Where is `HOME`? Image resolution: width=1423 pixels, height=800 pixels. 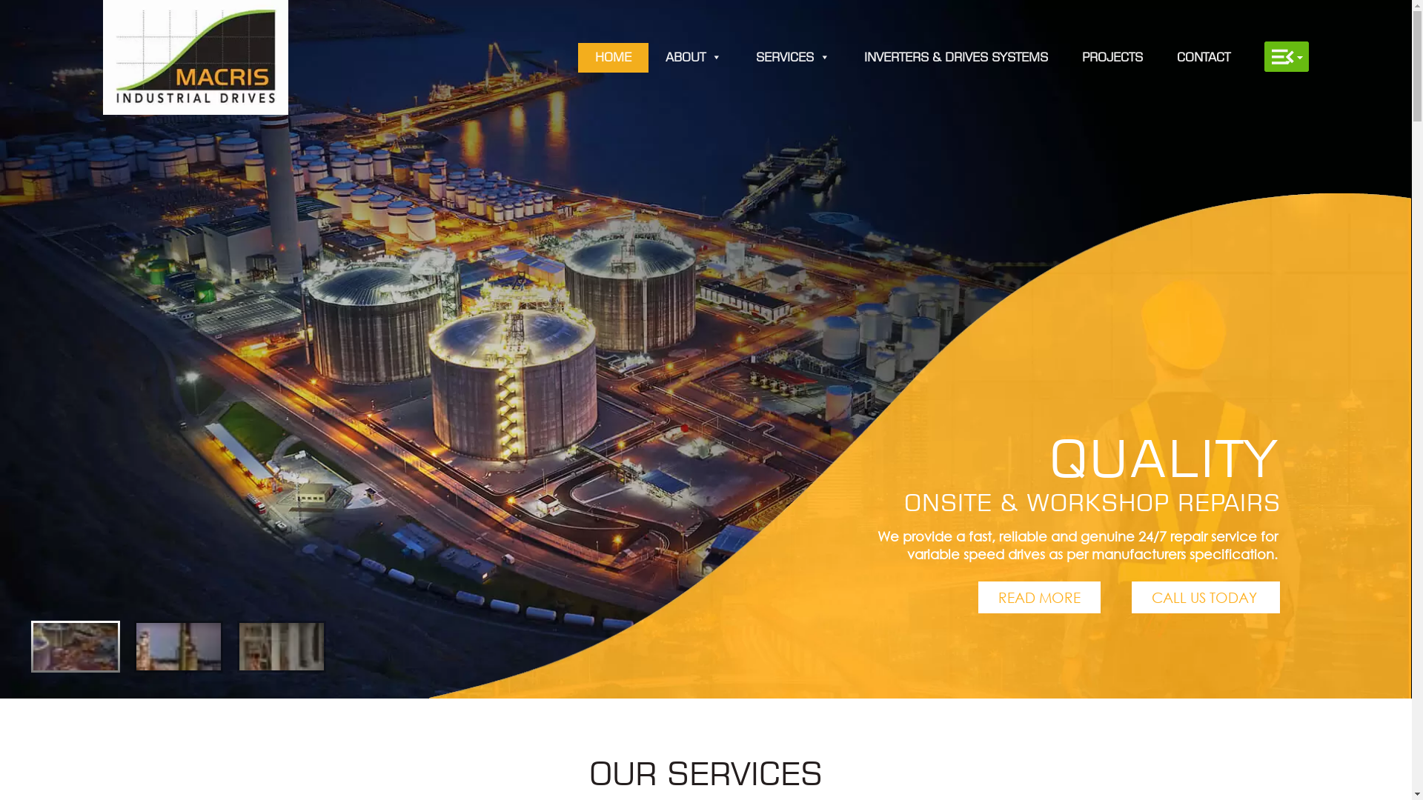
HOME is located at coordinates (614, 58).